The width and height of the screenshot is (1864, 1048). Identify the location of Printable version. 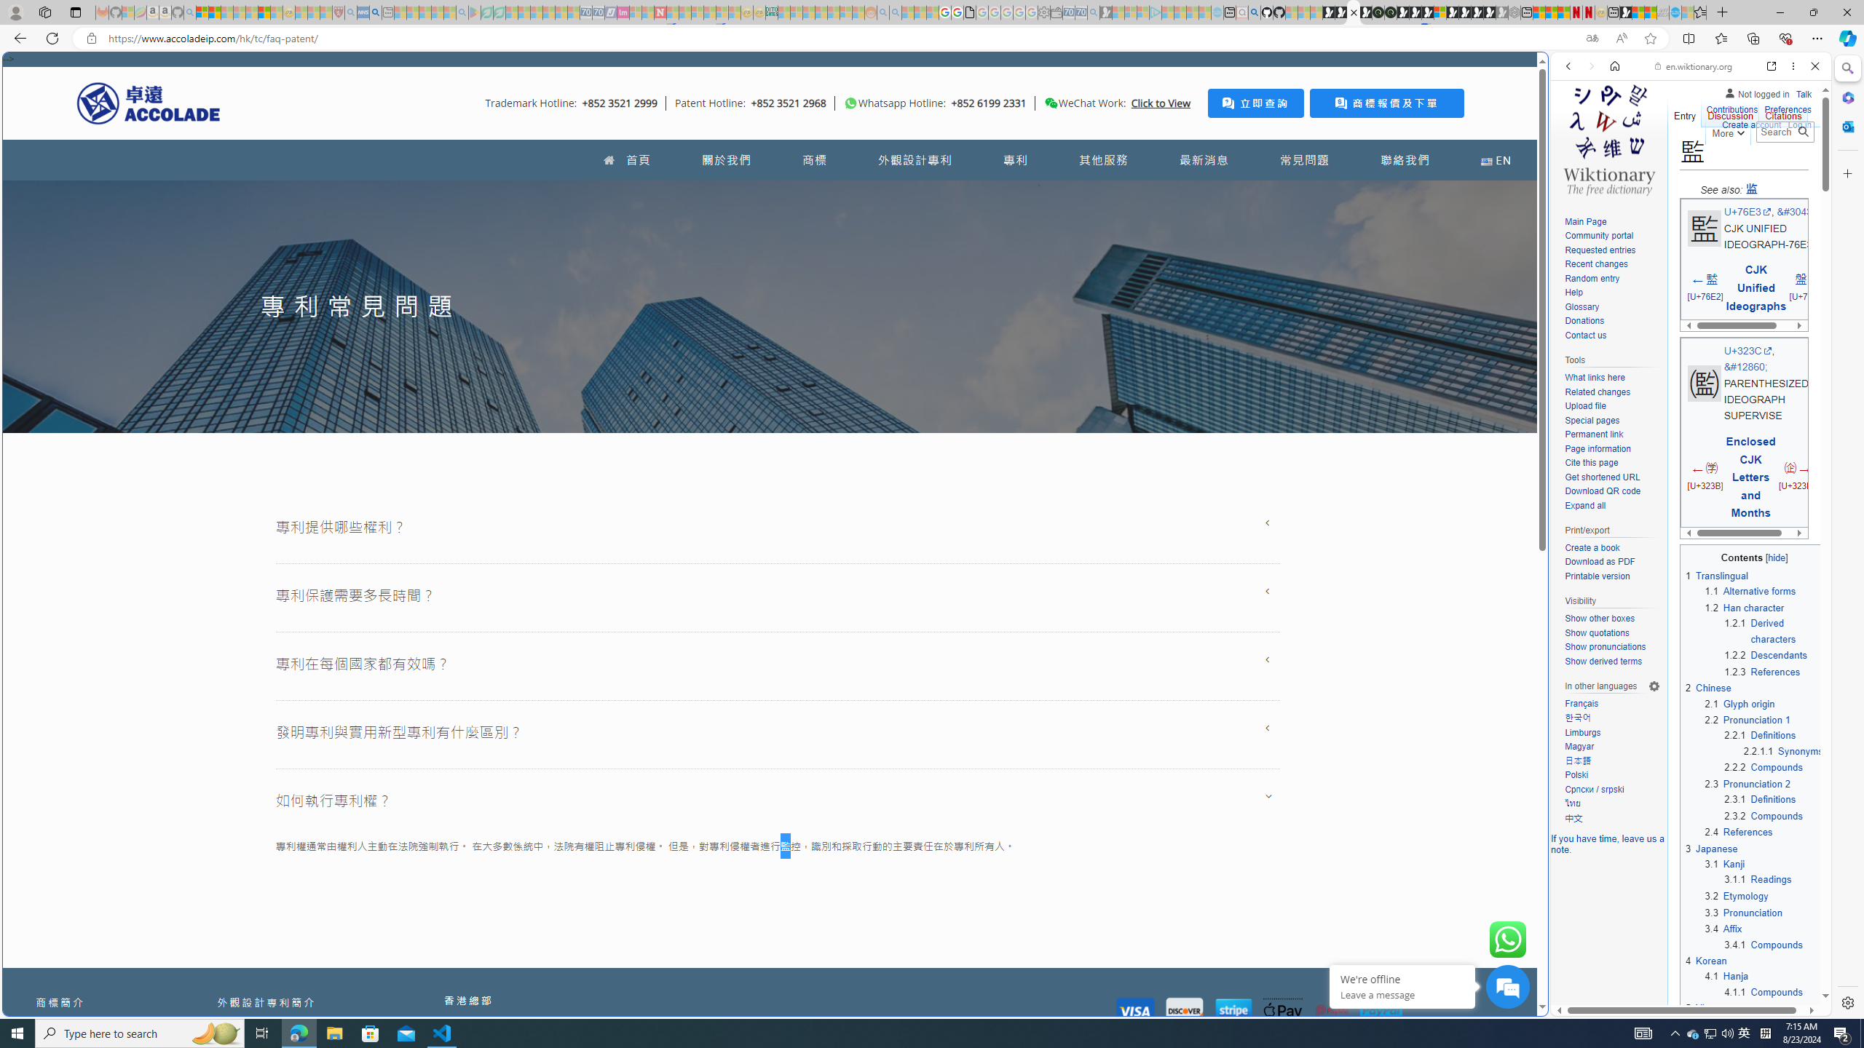
(1612, 576).